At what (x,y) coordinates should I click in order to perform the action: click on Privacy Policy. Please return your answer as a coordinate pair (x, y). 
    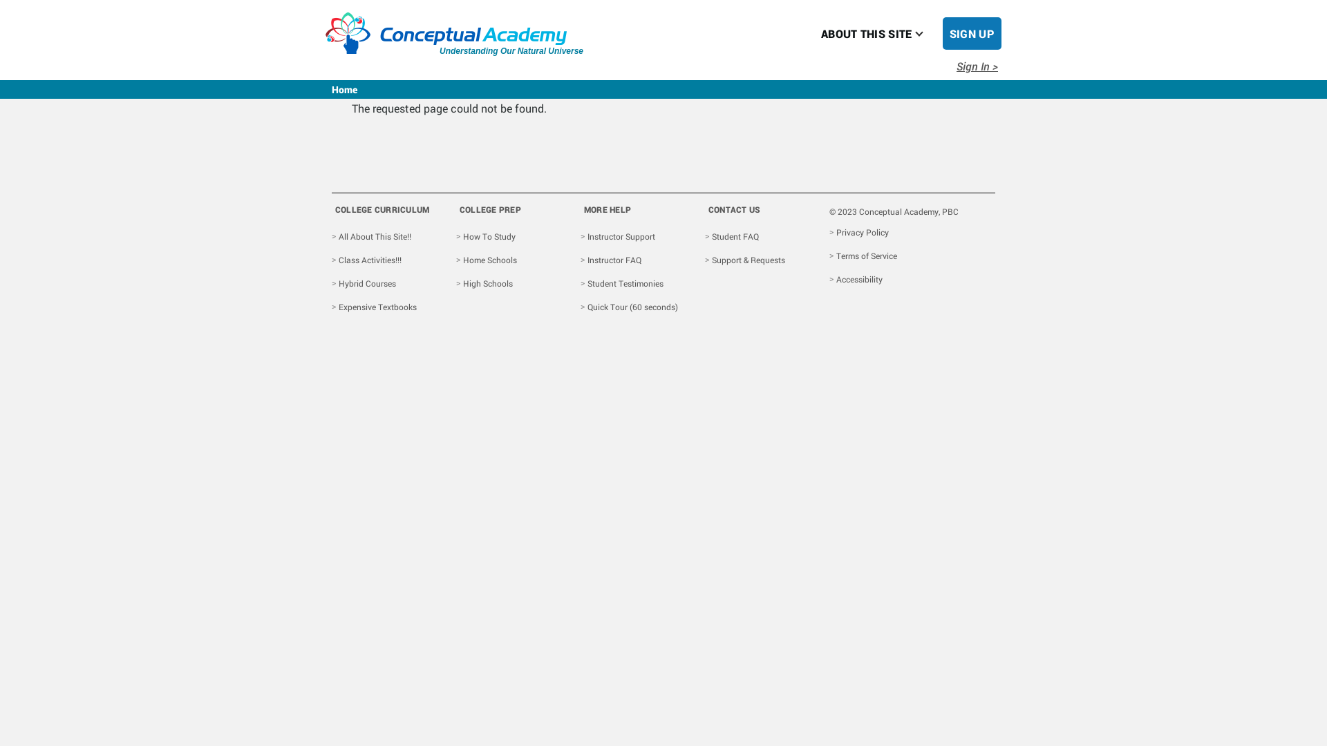
    Looking at the image, I should click on (863, 232).